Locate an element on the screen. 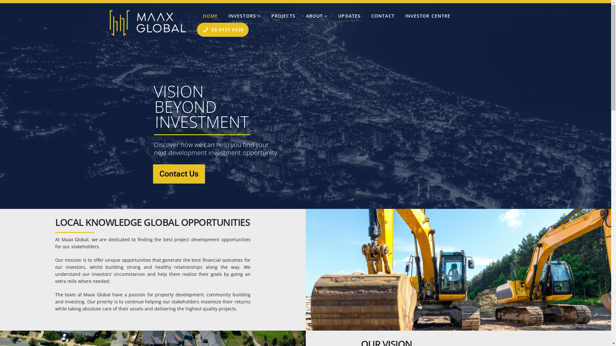  ABOUT is located at coordinates (316, 16).